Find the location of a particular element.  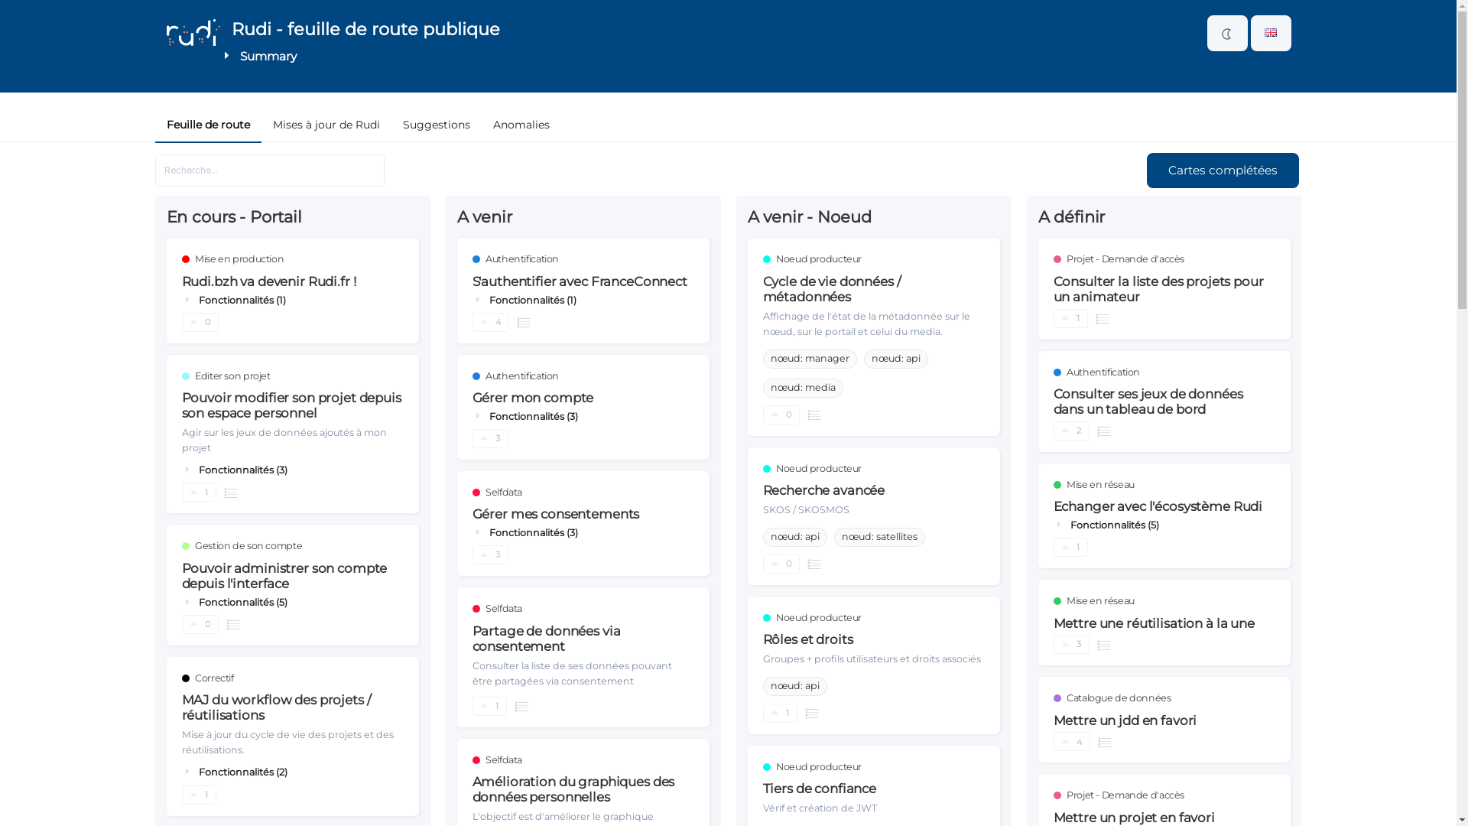

1 is located at coordinates (1070, 318).